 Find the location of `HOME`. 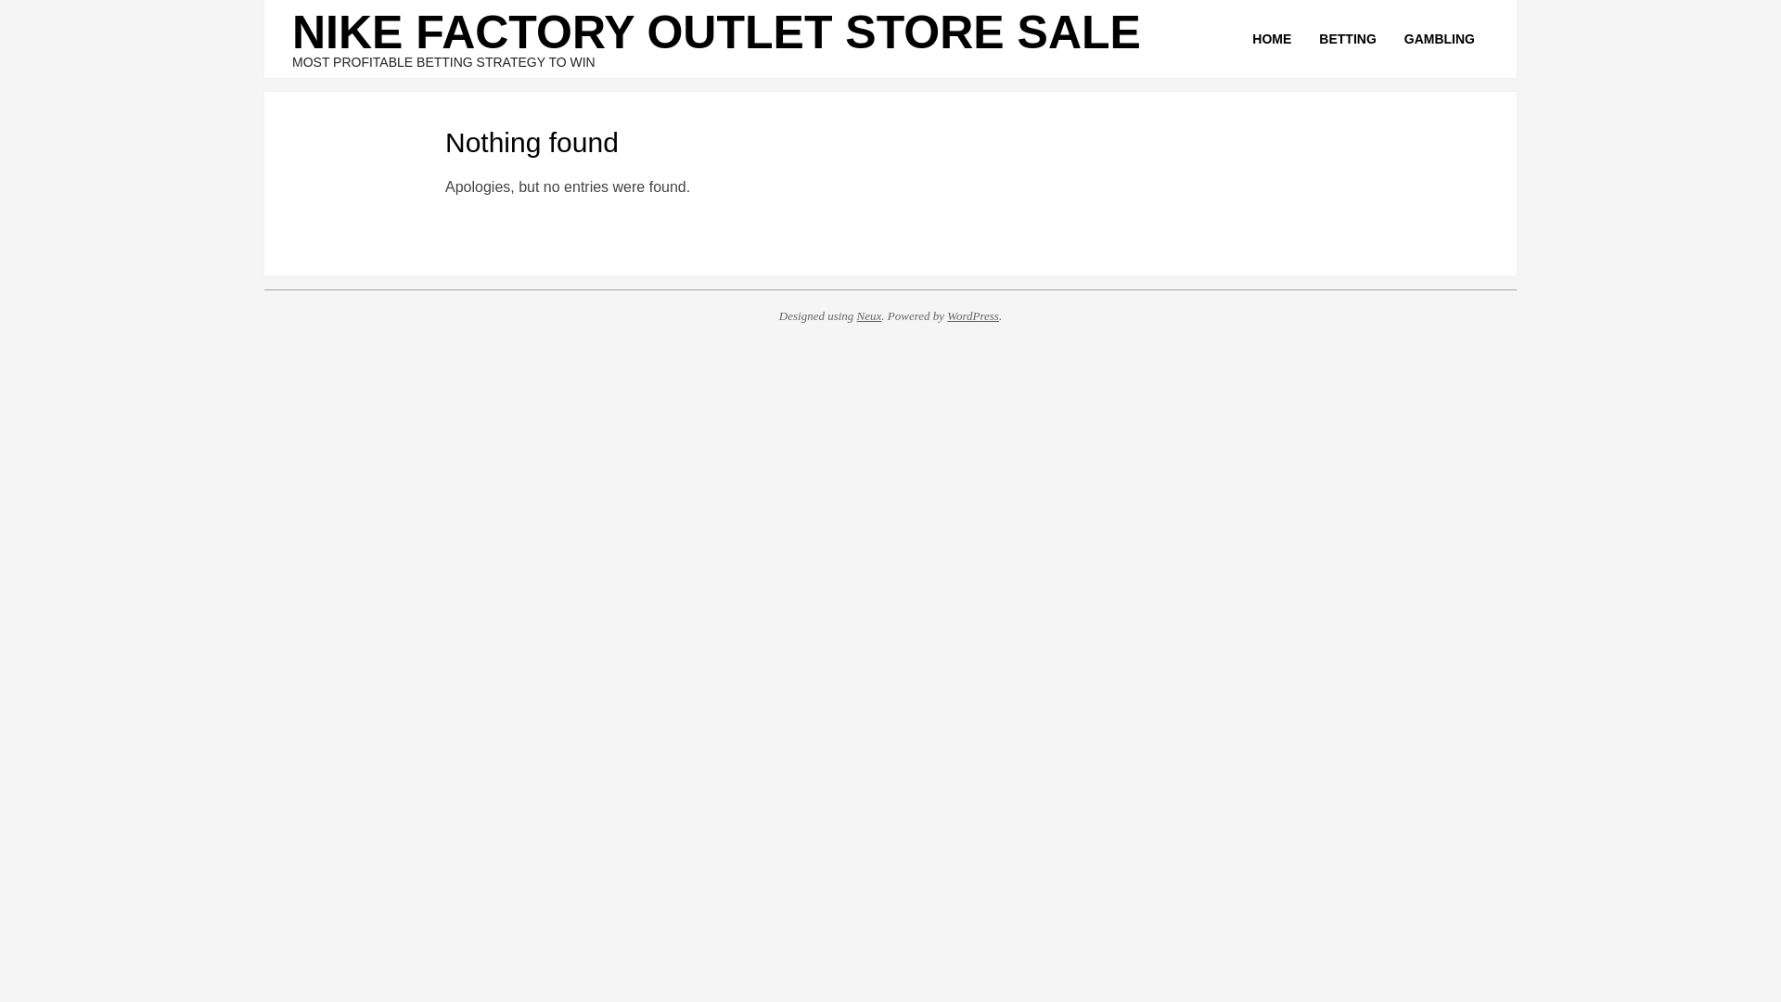

HOME is located at coordinates (1271, 39).